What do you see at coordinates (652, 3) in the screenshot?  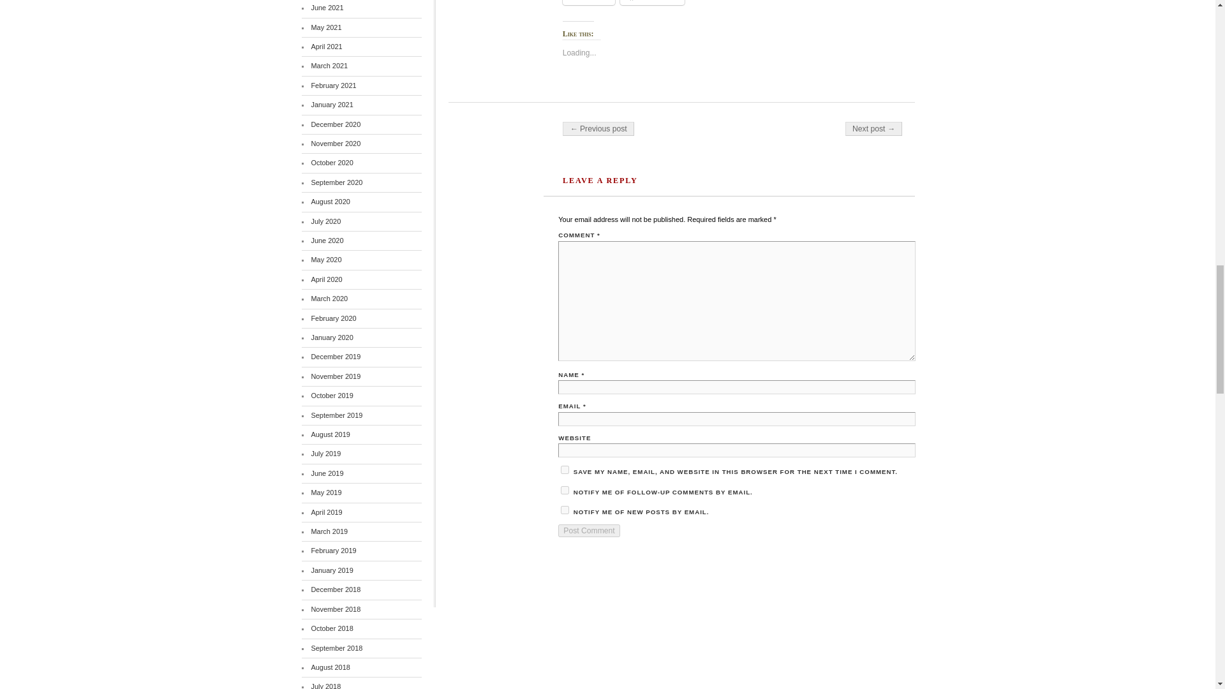 I see `Click to share on Facebook` at bounding box center [652, 3].